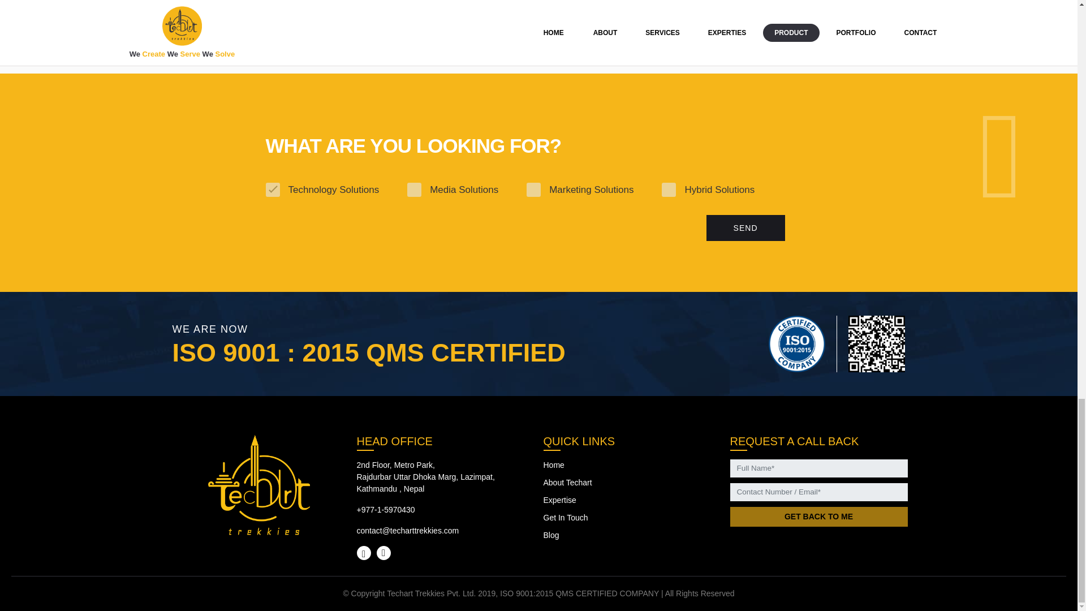 This screenshot has height=611, width=1086. What do you see at coordinates (551, 535) in the screenshot?
I see `Blog` at bounding box center [551, 535].